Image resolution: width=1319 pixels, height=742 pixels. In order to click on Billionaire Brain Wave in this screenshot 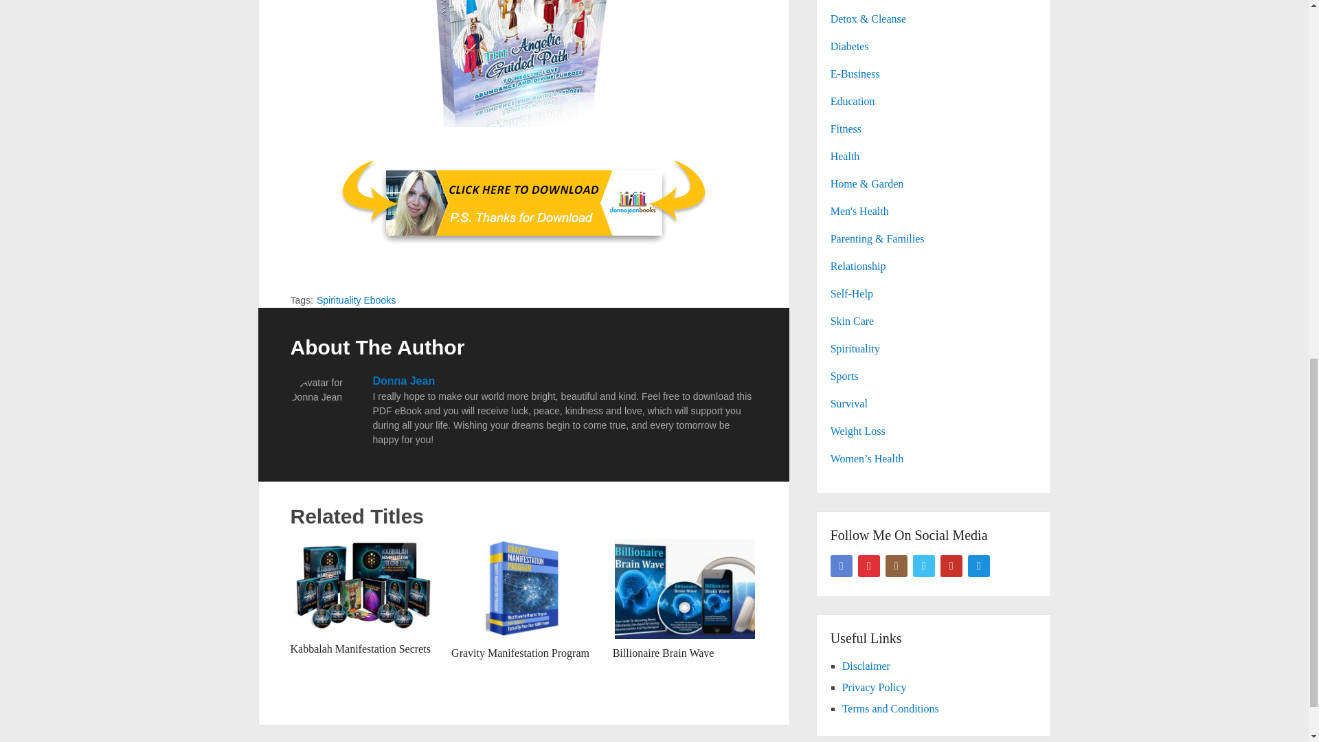, I will do `click(664, 653)`.